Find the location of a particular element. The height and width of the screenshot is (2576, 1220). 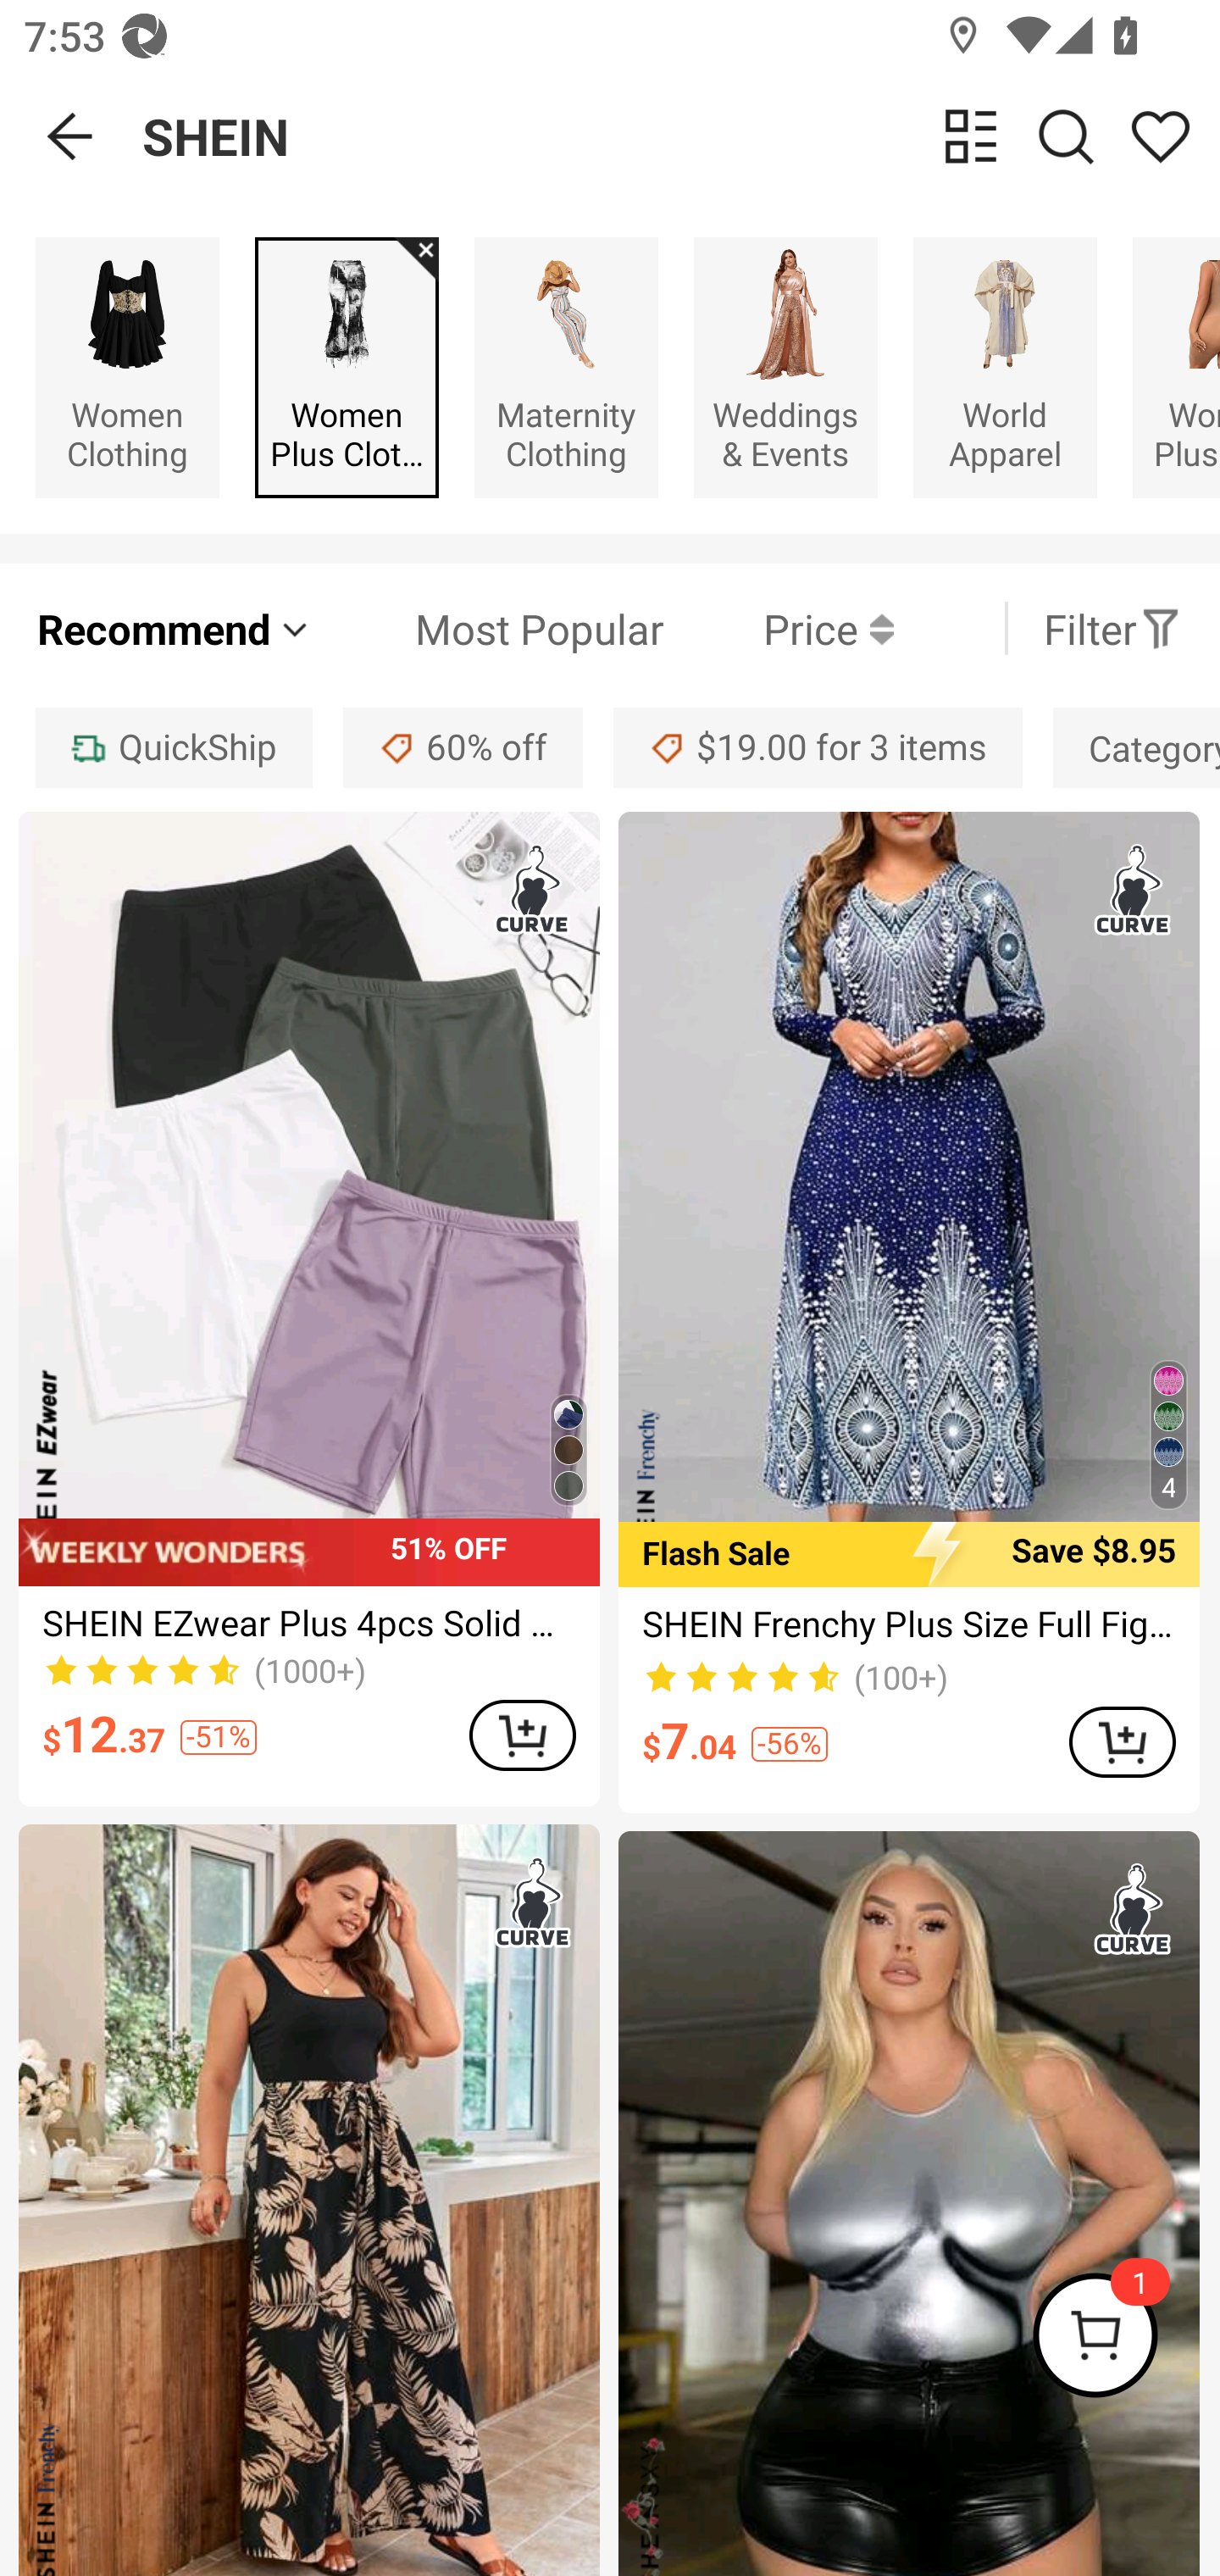

Category is located at coordinates (1136, 748).